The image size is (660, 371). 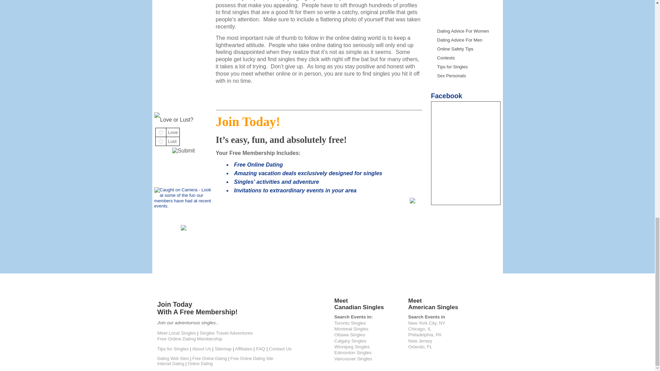 What do you see at coordinates (412, 202) in the screenshot?
I see `Join Today!` at bounding box center [412, 202].